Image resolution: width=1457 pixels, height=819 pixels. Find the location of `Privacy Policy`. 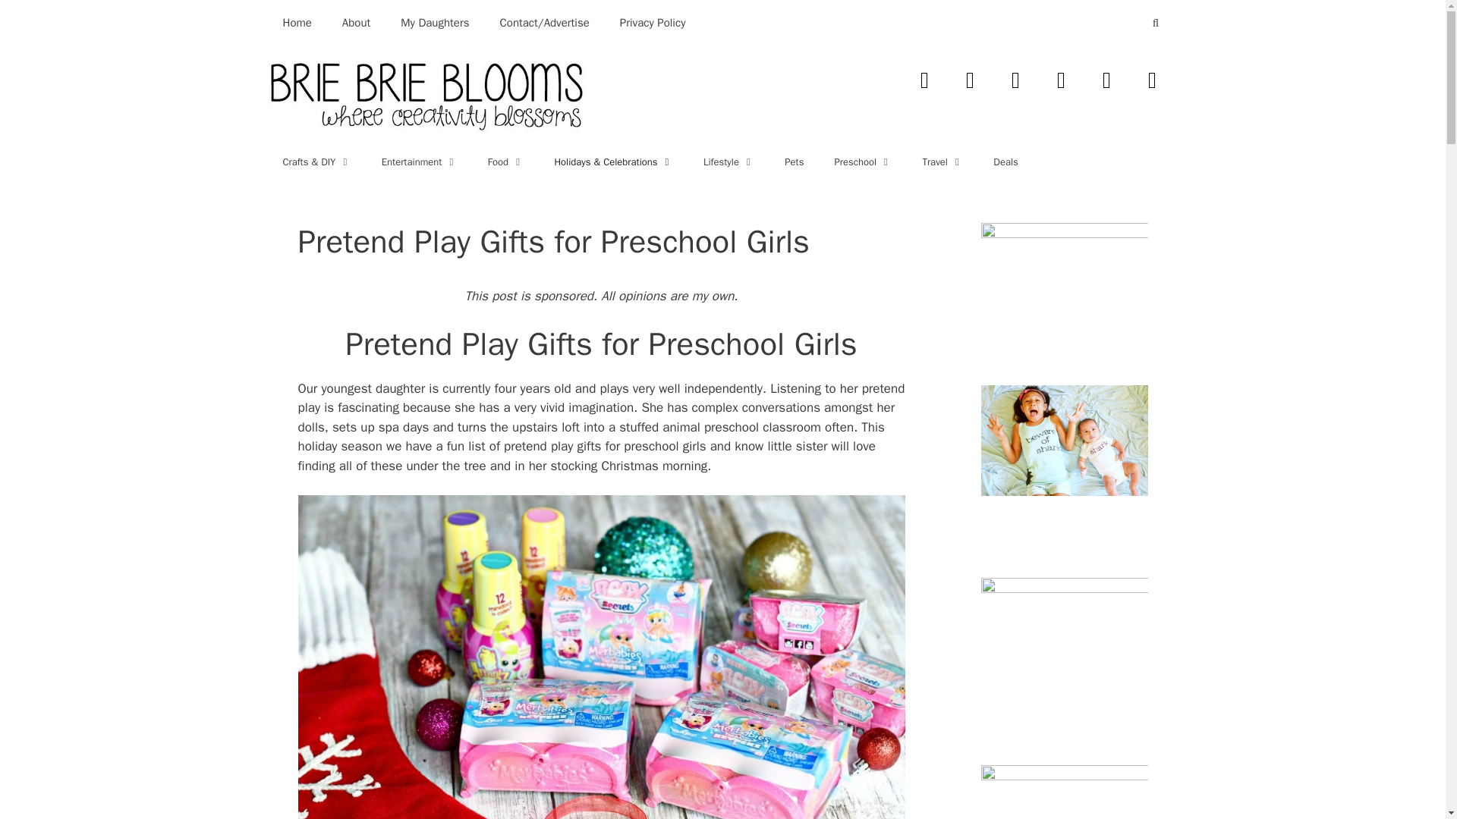

Privacy Policy is located at coordinates (653, 23).